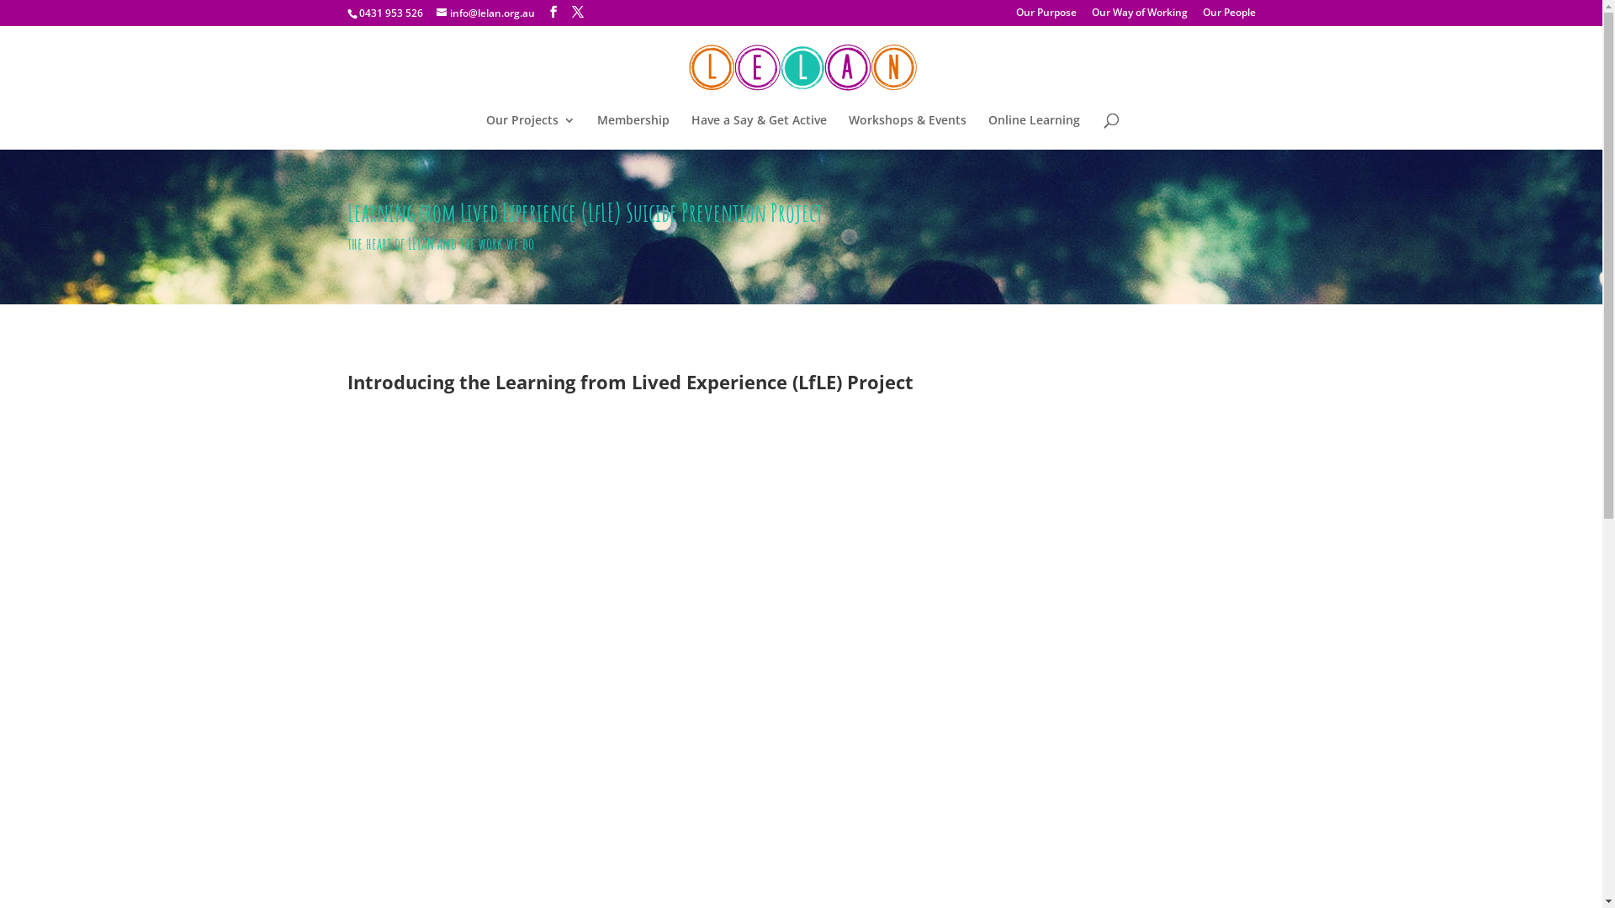 Image resolution: width=1615 pixels, height=908 pixels. I want to click on Online Learning, so click(1033, 132).